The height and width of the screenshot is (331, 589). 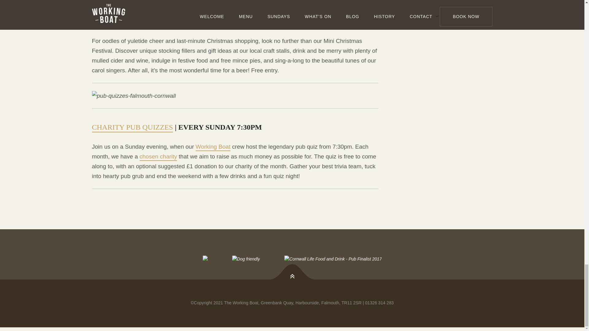 I want to click on chosen charity, so click(x=158, y=157).